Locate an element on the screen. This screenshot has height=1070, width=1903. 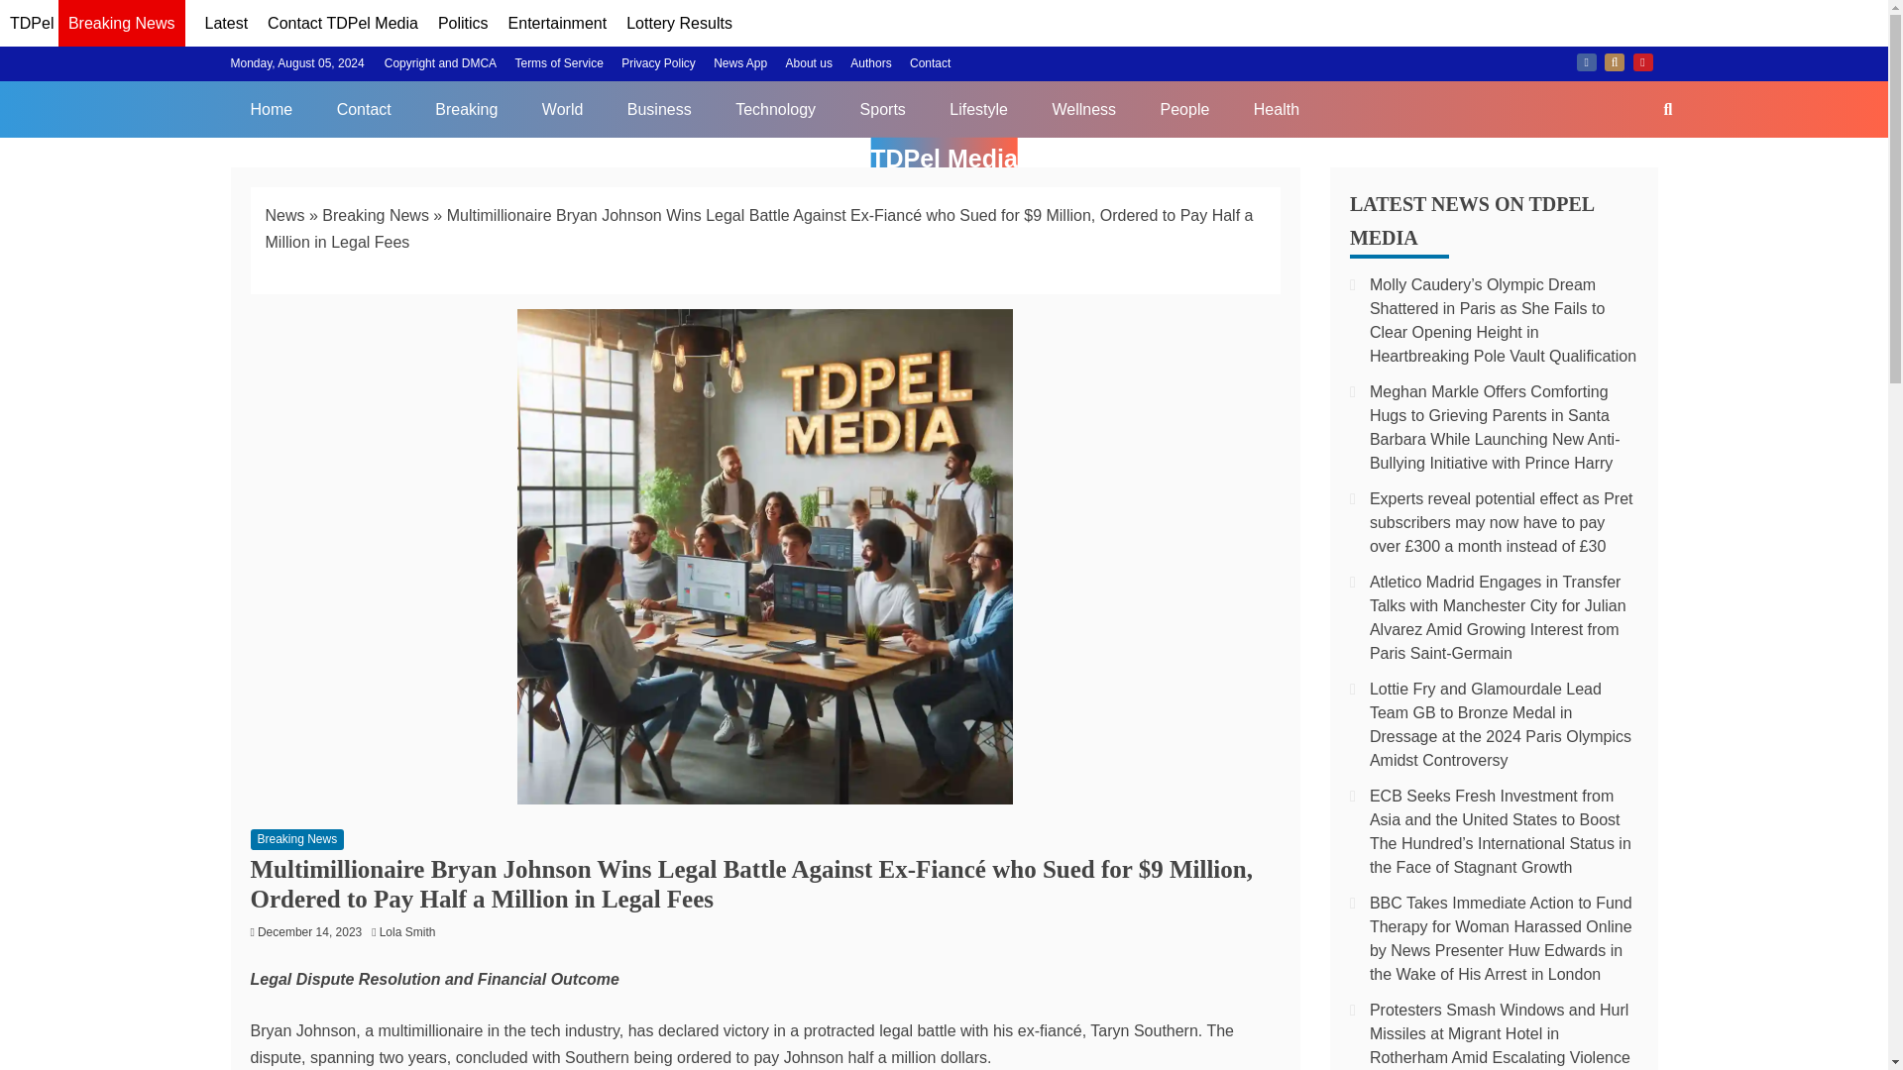
People is located at coordinates (1184, 109).